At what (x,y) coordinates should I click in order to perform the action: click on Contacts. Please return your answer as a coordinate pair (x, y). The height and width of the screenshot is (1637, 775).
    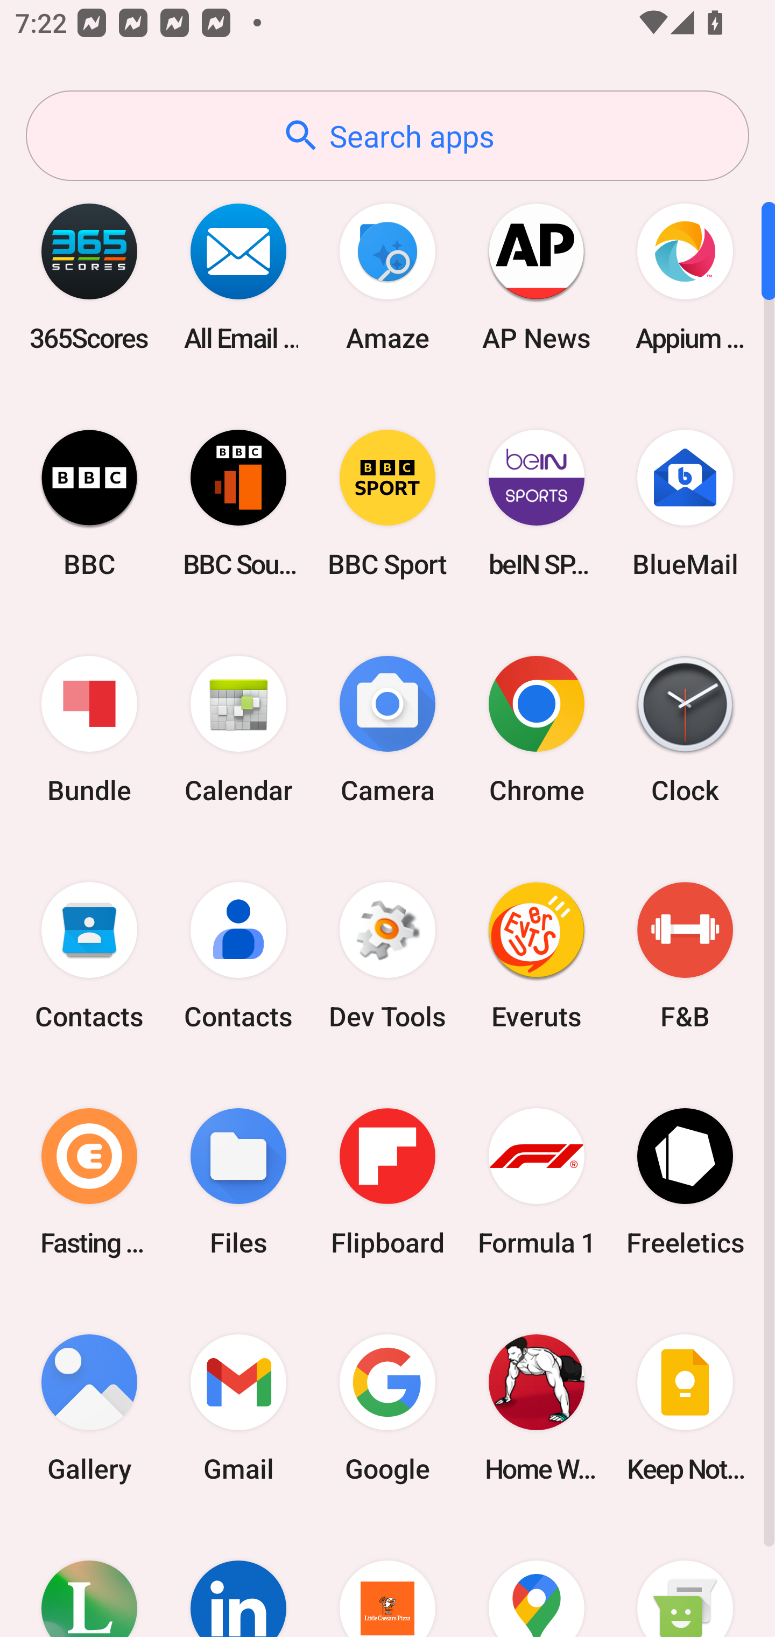
    Looking at the image, I should click on (238, 956).